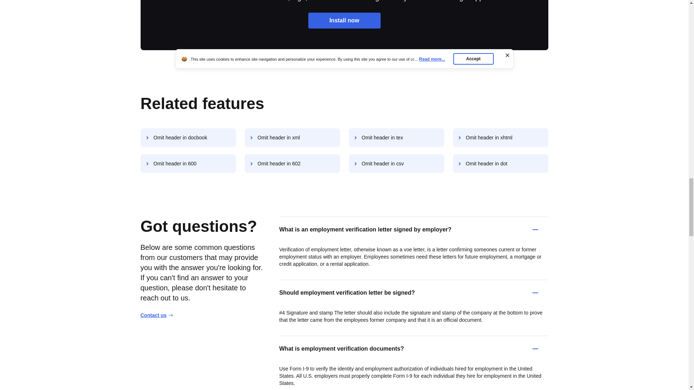 This screenshot has height=390, width=694. I want to click on Install now, so click(344, 20).